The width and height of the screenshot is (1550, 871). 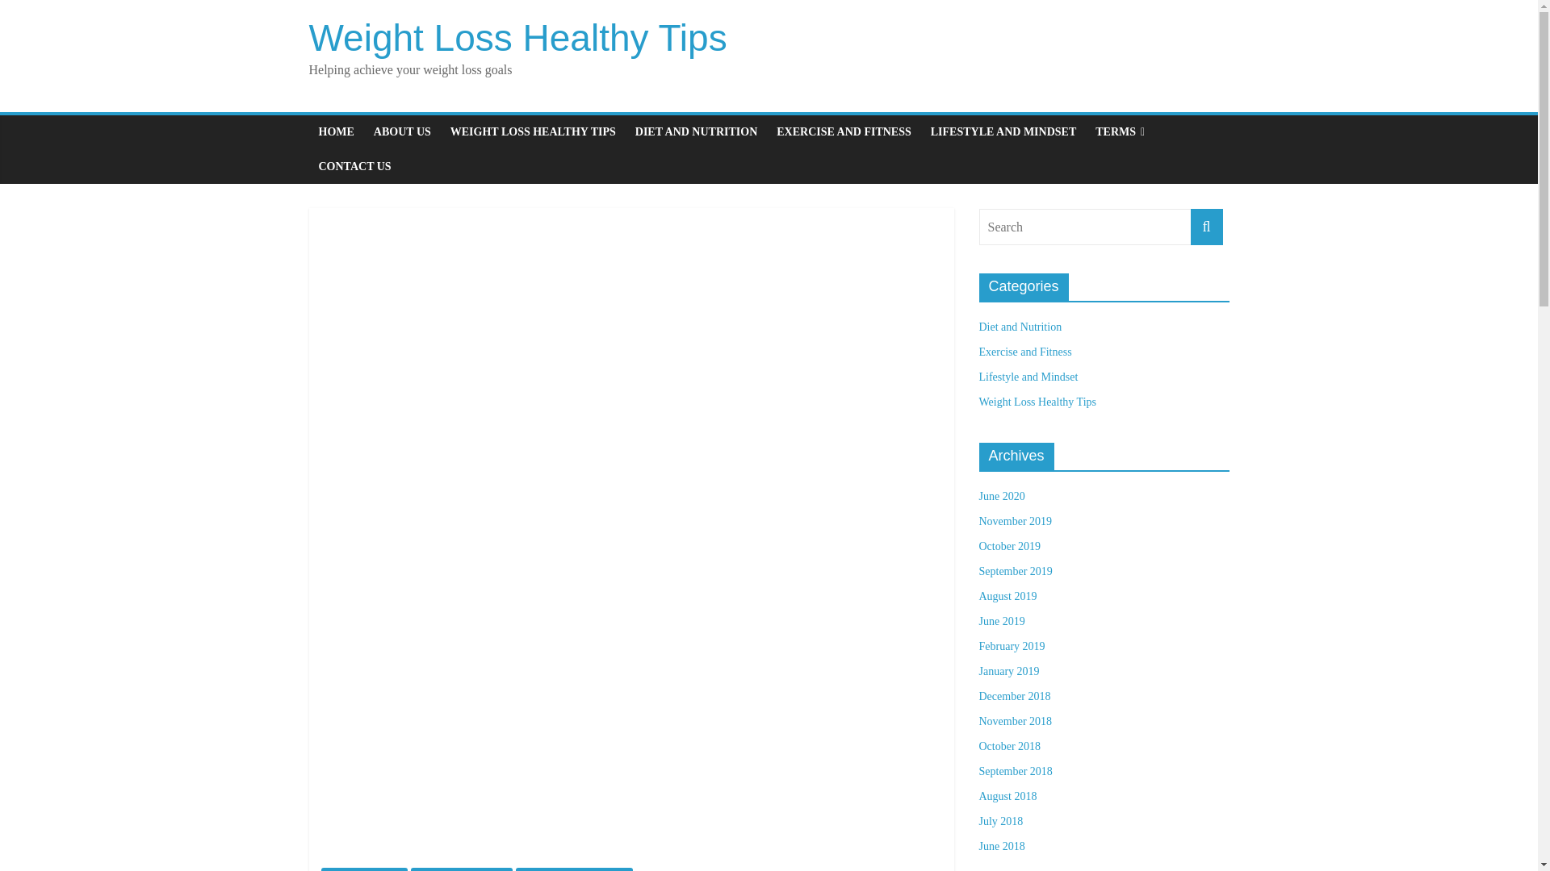 What do you see at coordinates (517, 37) in the screenshot?
I see `Weight Loss Healthy Tips` at bounding box center [517, 37].